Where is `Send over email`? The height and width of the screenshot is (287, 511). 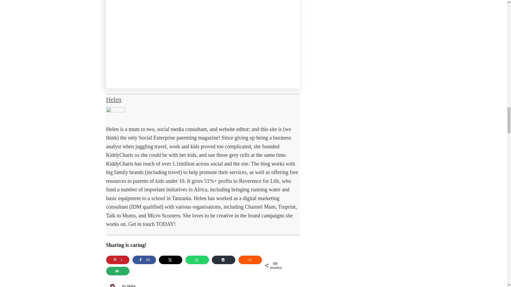 Send over email is located at coordinates (117, 271).